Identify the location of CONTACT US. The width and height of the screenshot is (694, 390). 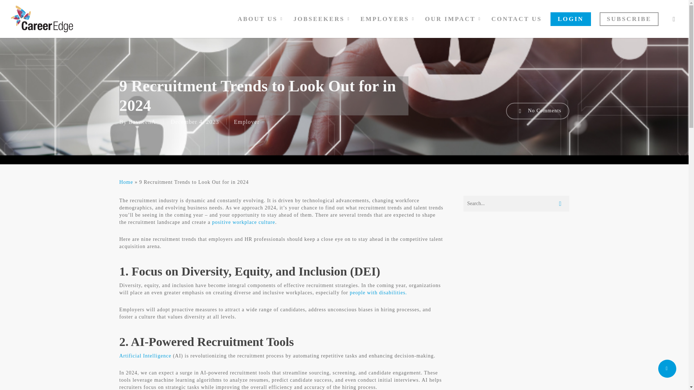
(517, 19).